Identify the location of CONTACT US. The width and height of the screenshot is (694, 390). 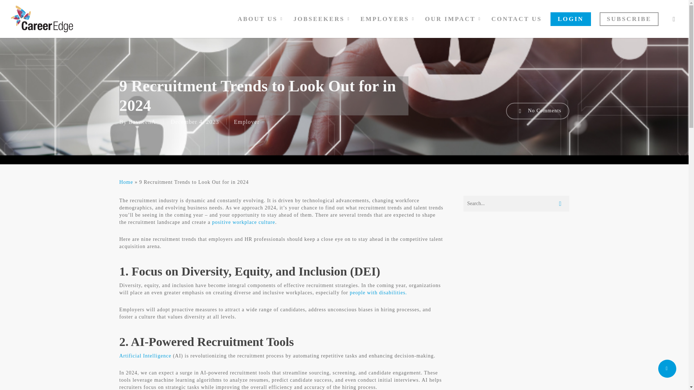
(517, 19).